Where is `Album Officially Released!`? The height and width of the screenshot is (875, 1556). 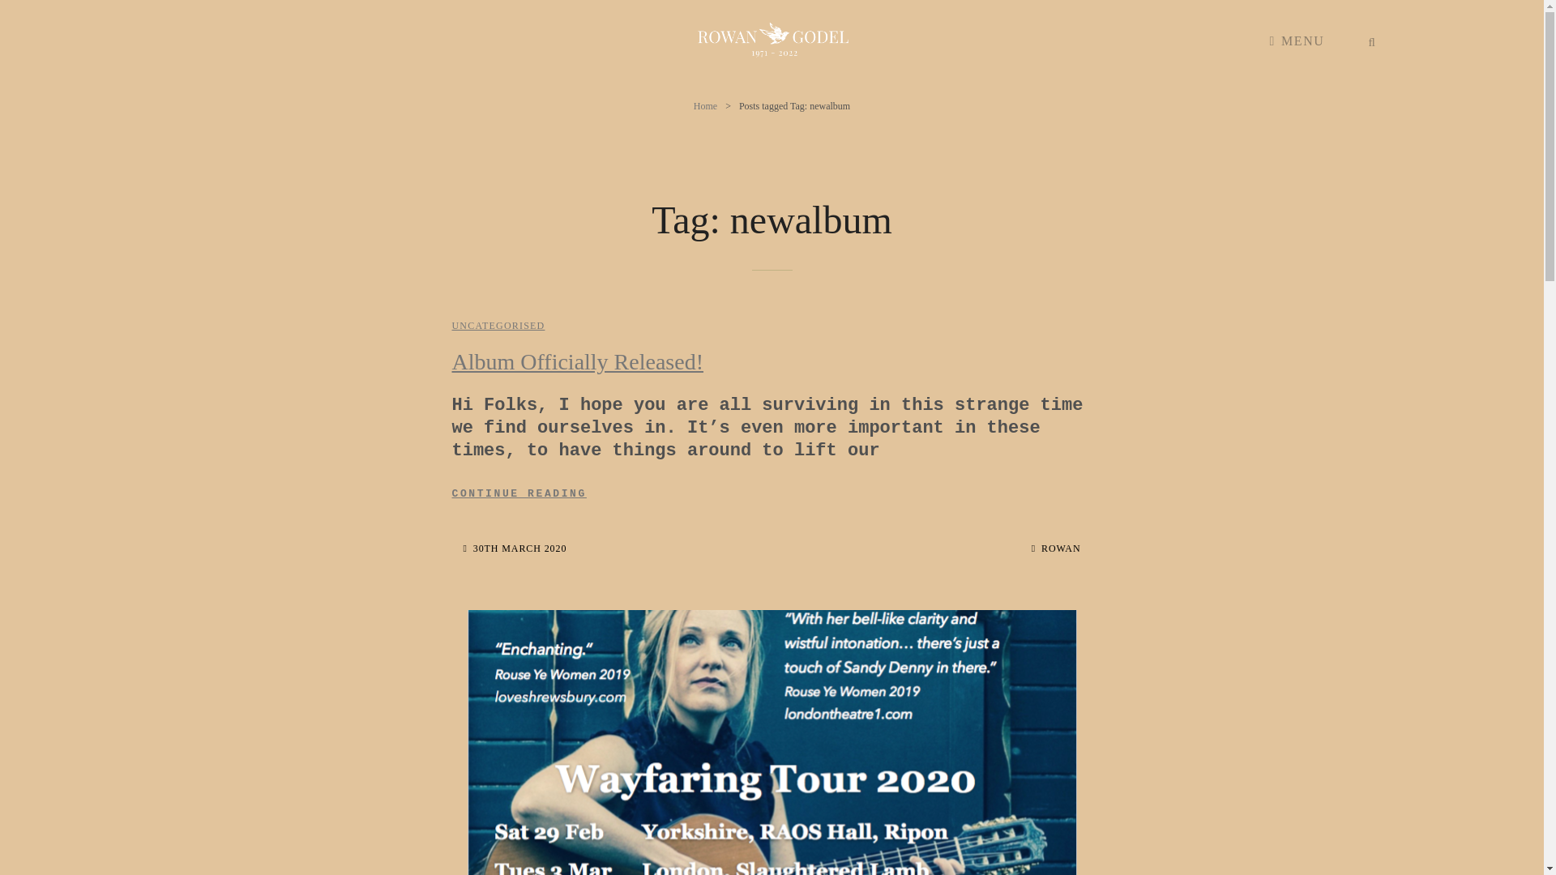 Album Officially Released! is located at coordinates (1372, 42).